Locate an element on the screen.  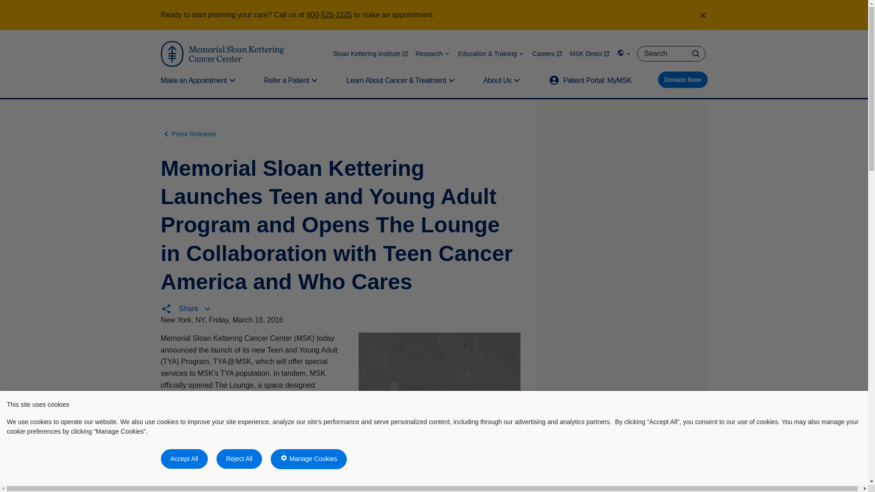
Insert a query. Press enter to send is located at coordinates (670, 53).